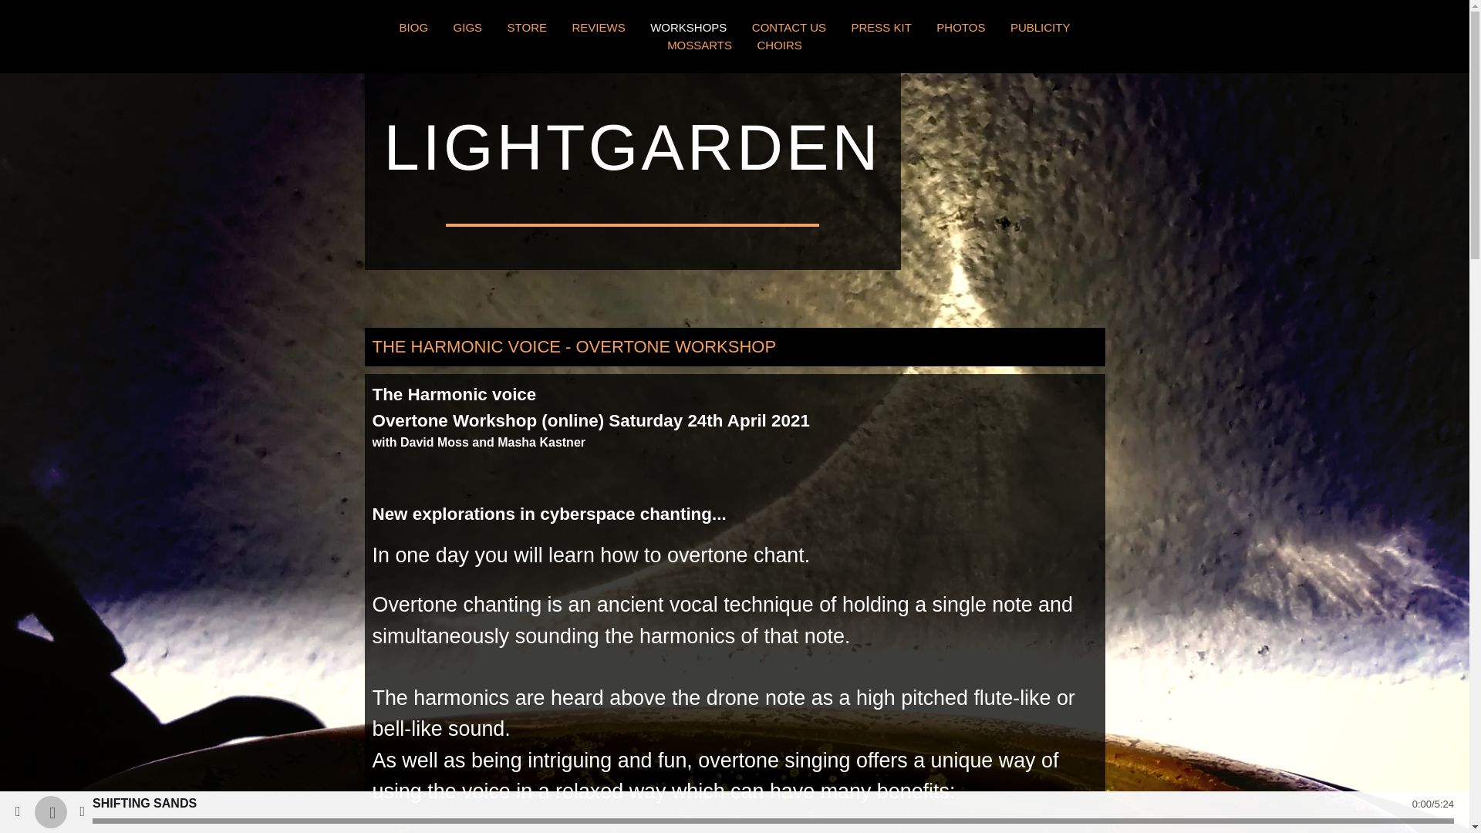 This screenshot has height=833, width=1481. What do you see at coordinates (414, 28) in the screenshot?
I see `BIOG` at bounding box center [414, 28].